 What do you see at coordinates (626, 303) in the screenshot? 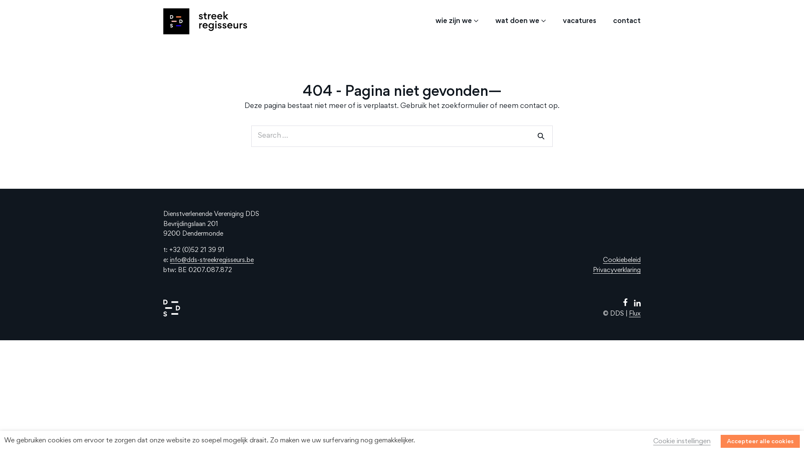
I see `Facebook` at bounding box center [626, 303].